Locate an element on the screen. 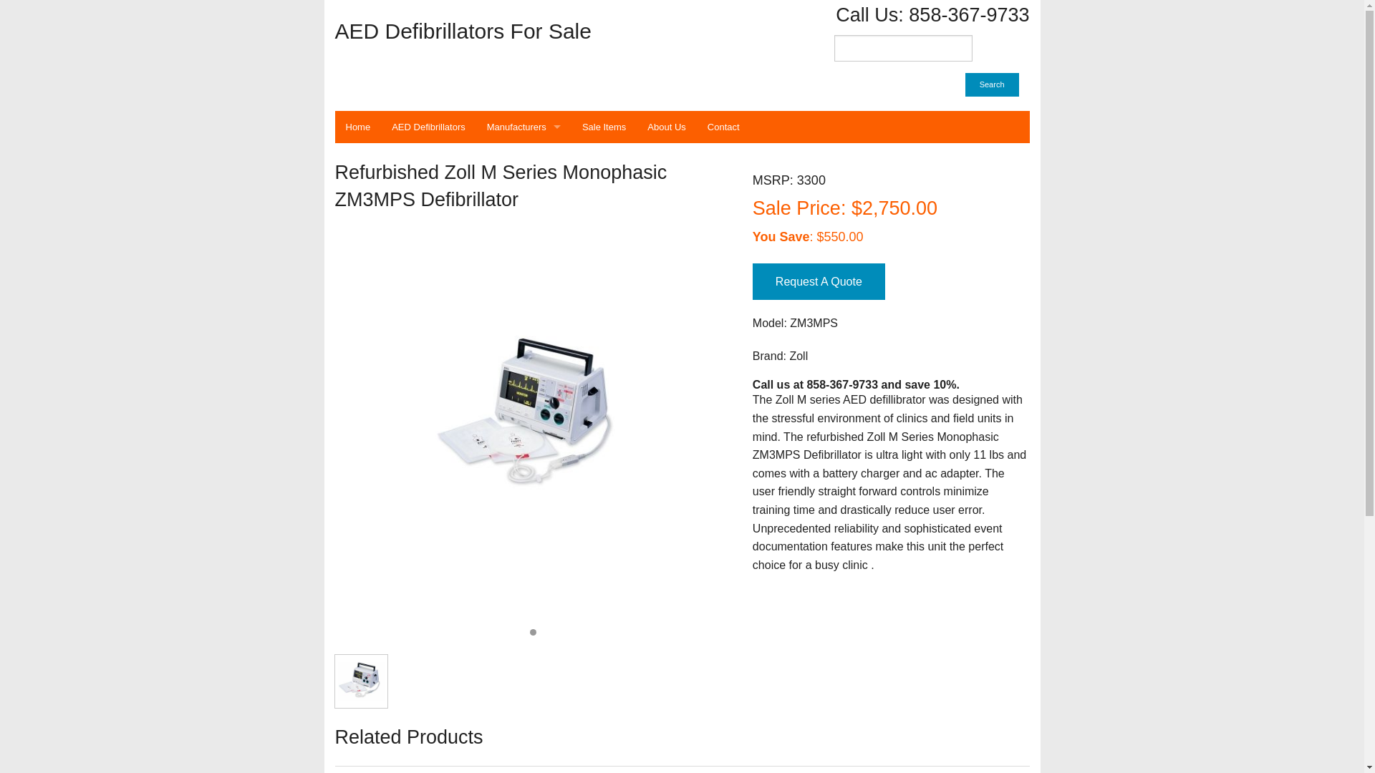 This screenshot has width=1375, height=773. Manufacturers is located at coordinates (524, 127).